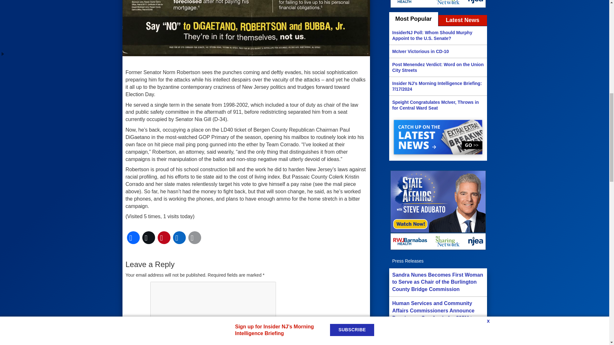  Describe the element at coordinates (194, 238) in the screenshot. I see `Email This` at that location.